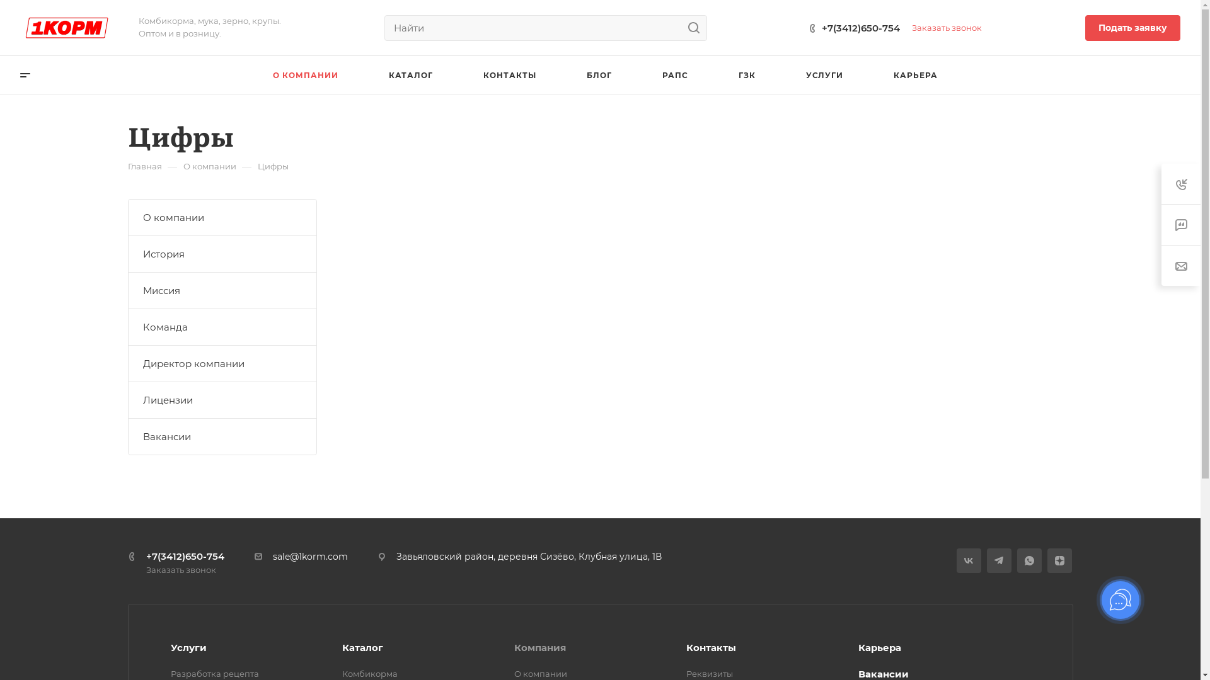 This screenshot has width=1210, height=680. I want to click on +7(3412)650-754, so click(861, 28).